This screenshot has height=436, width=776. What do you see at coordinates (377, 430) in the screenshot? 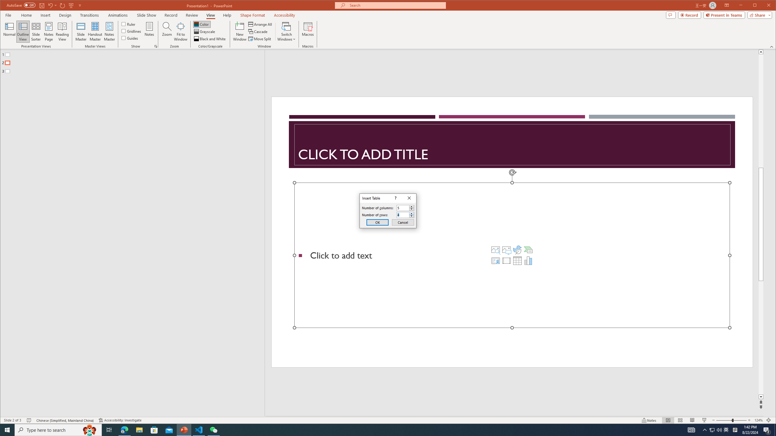
I see `Running applications` at bounding box center [377, 430].